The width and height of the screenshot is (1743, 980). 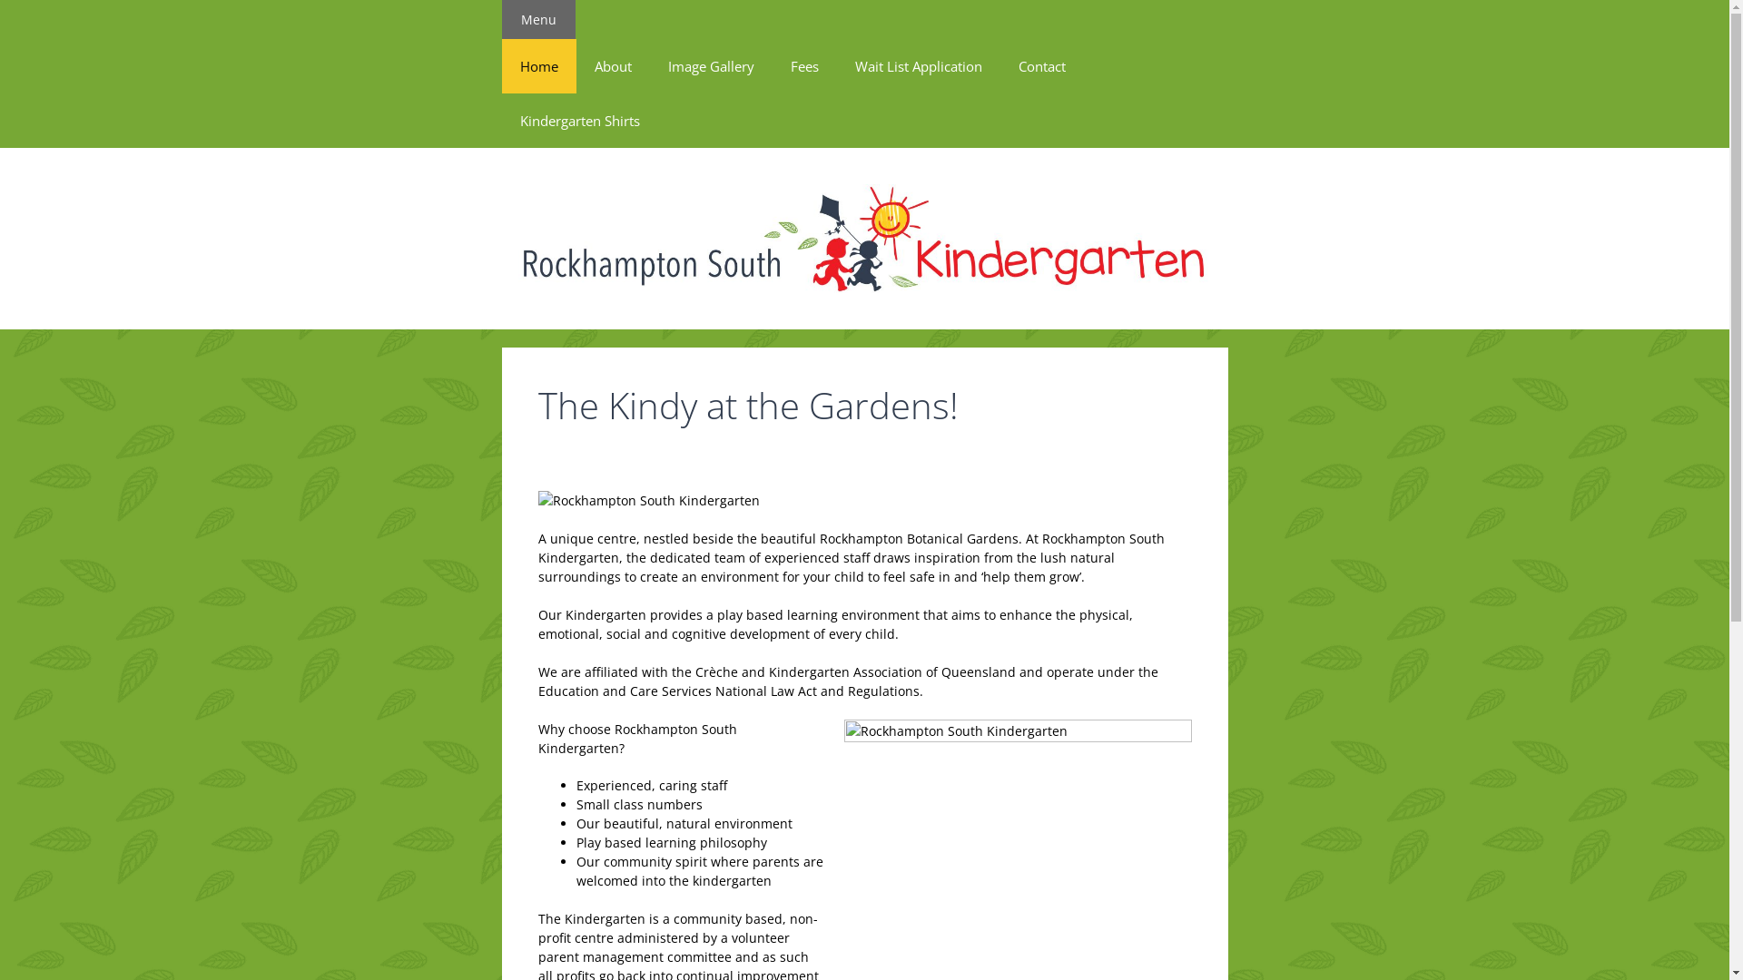 What do you see at coordinates (864, 238) in the screenshot?
I see `ROCKHAMPTON SOUTH KINDERGARTEN` at bounding box center [864, 238].